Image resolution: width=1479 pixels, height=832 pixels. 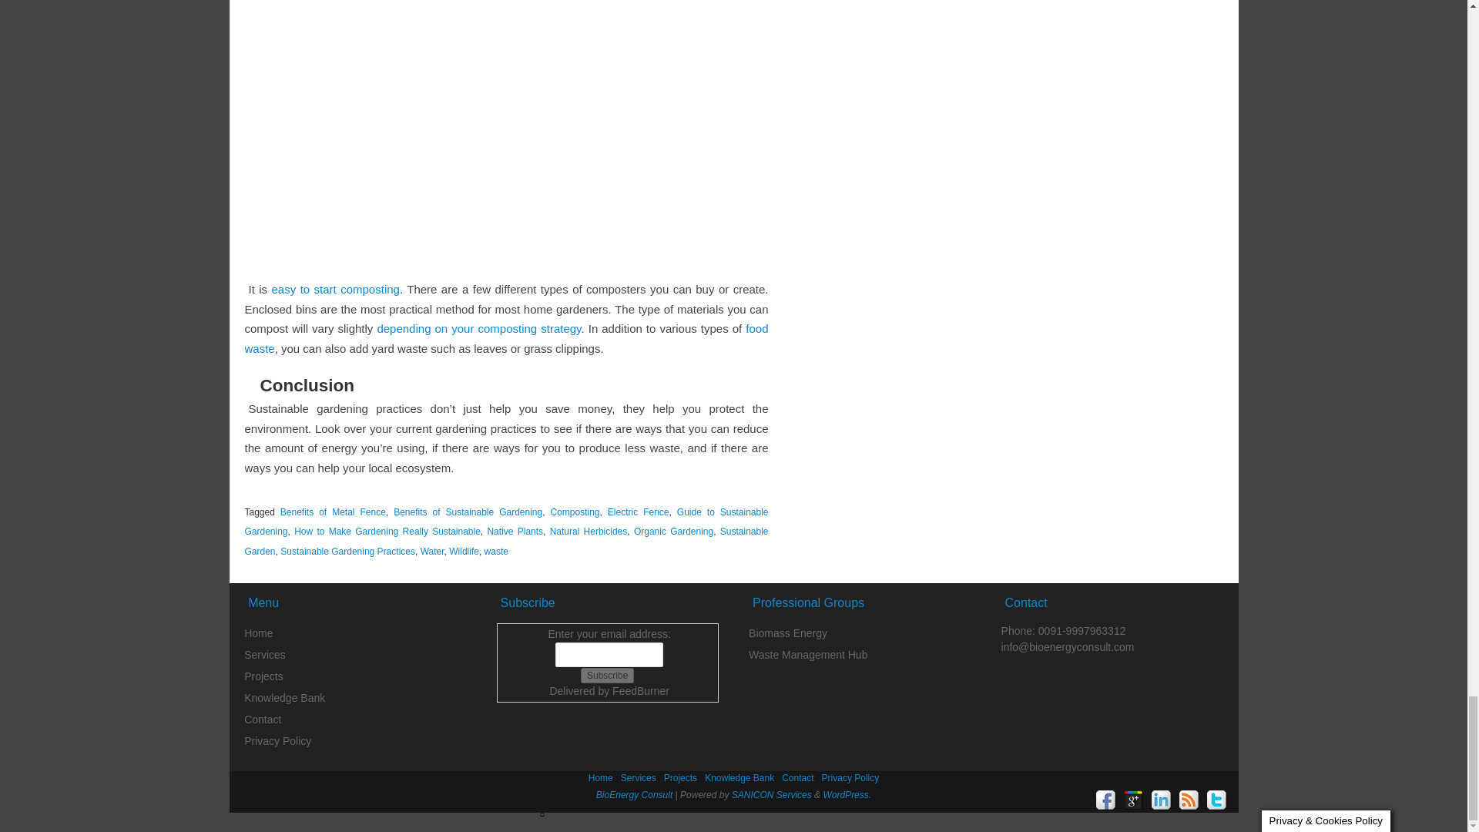 I want to click on Subscribe, so click(x=607, y=675).